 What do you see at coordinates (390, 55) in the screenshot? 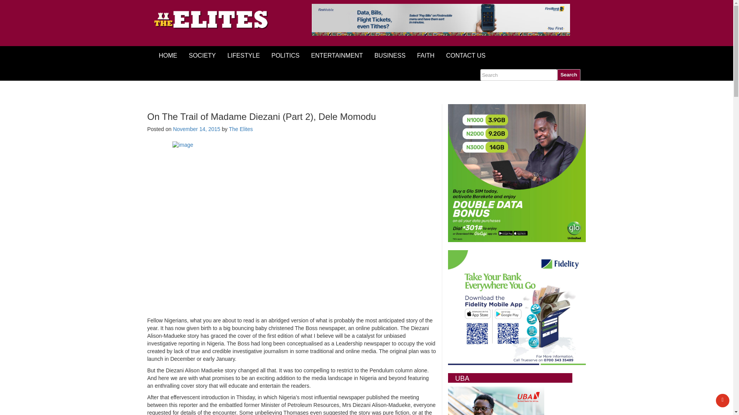
I see `BUSINESS` at bounding box center [390, 55].